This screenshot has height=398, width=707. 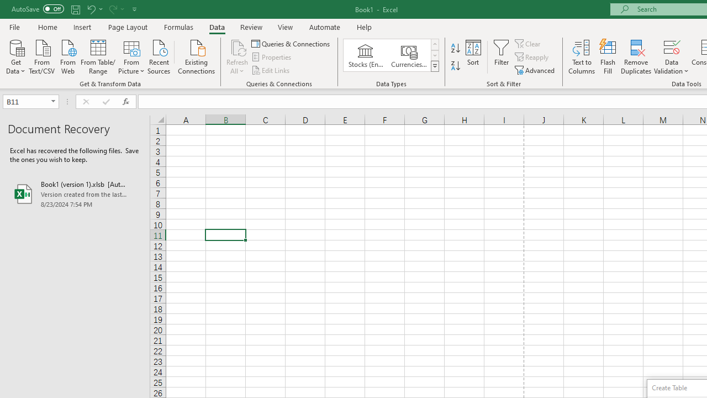 What do you see at coordinates (636, 56) in the screenshot?
I see `Remove Duplicates` at bounding box center [636, 56].